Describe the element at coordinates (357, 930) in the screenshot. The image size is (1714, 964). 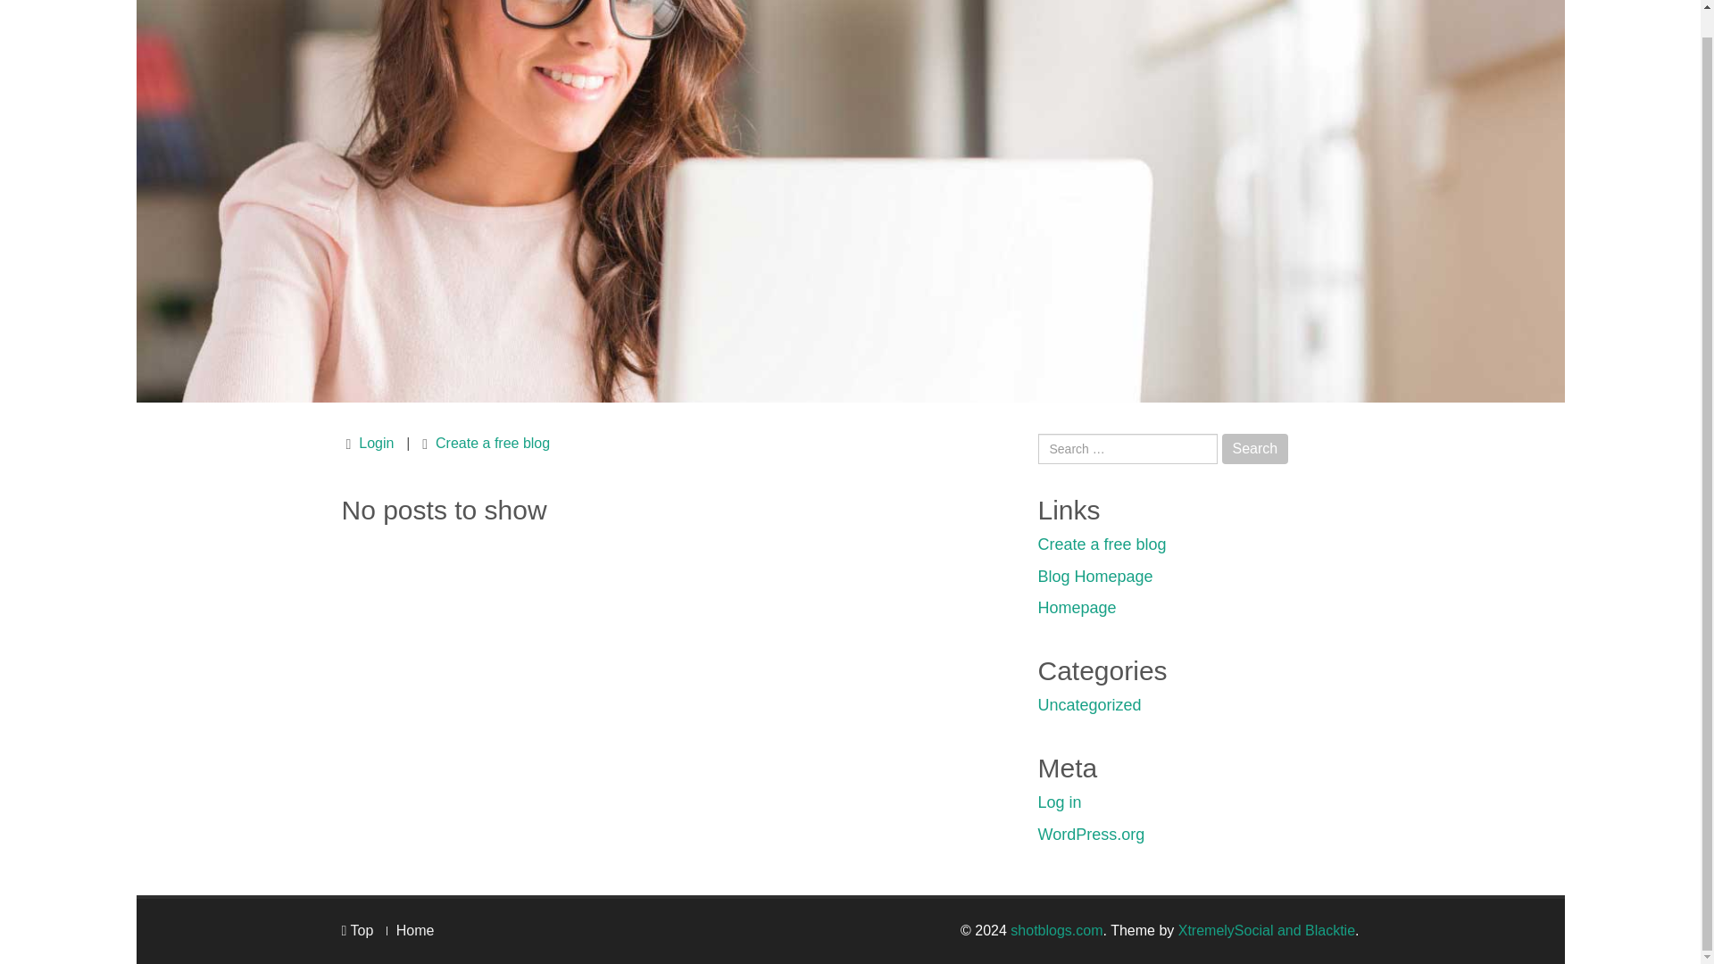
I see `Back to top of page` at that location.